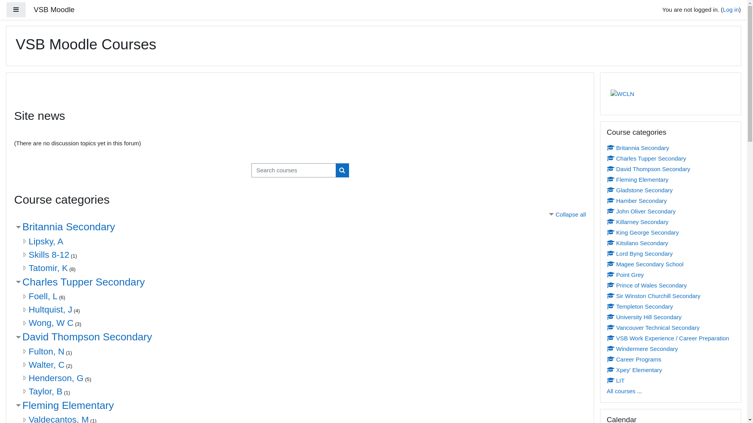 The height and width of the screenshot is (423, 753). Describe the element at coordinates (610, 158) in the screenshot. I see `Course` at that location.